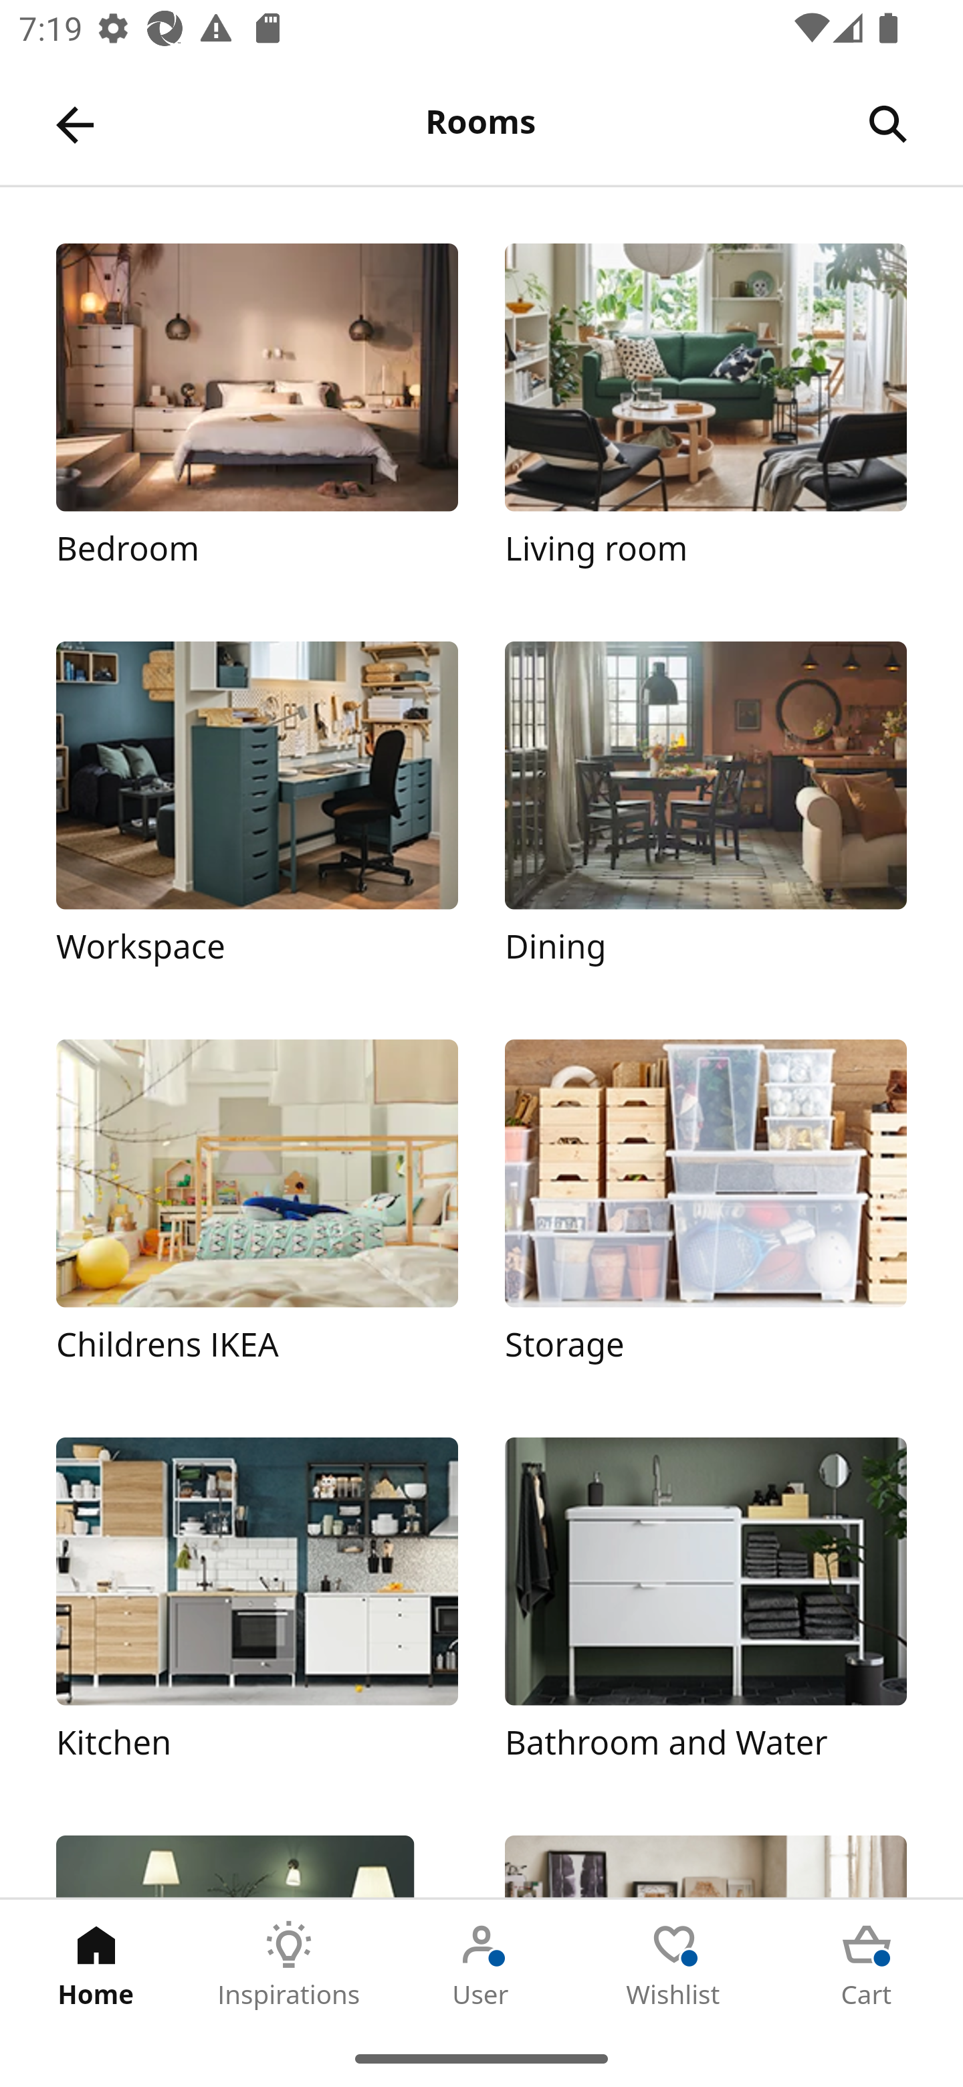  What do you see at coordinates (257, 1214) in the screenshot?
I see `Childrens IKEA` at bounding box center [257, 1214].